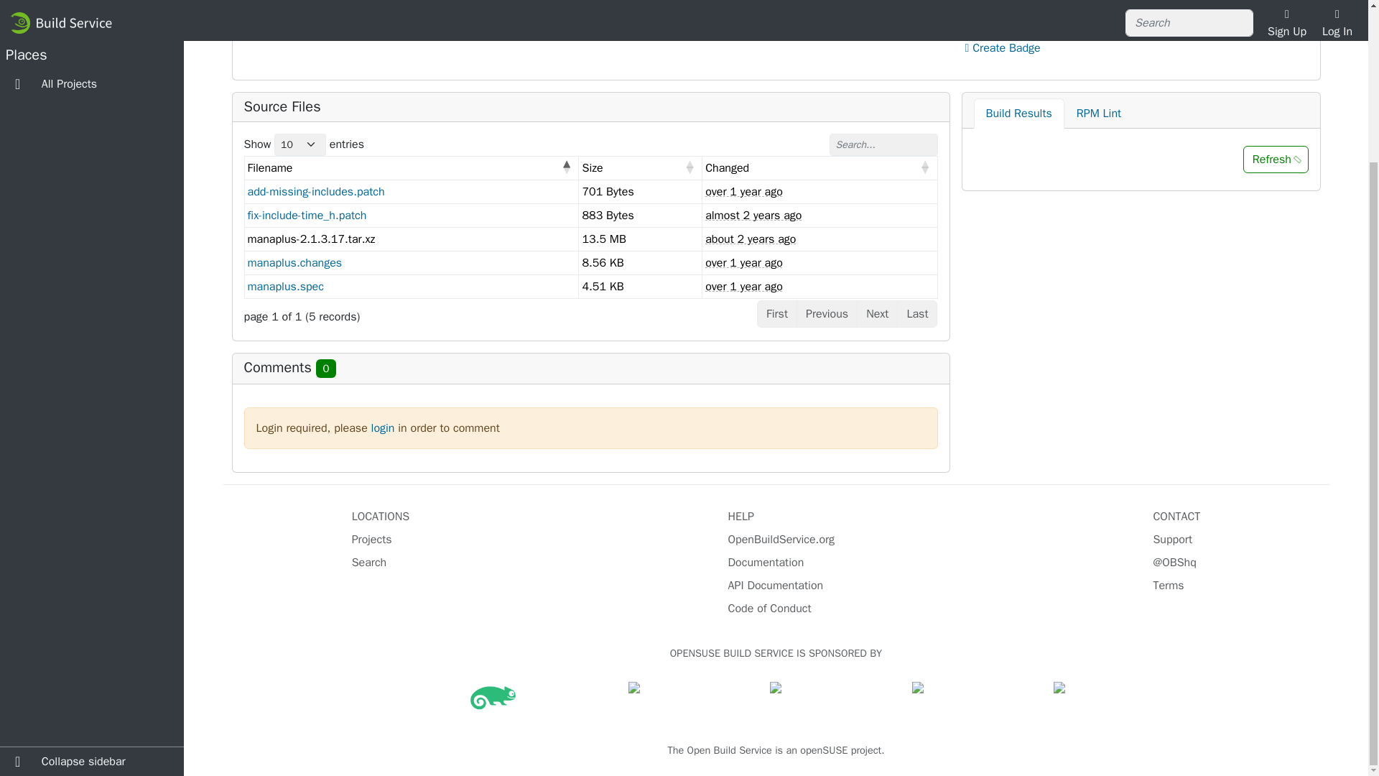 The image size is (1379, 776). Describe the element at coordinates (876, 313) in the screenshot. I see `Next` at that location.